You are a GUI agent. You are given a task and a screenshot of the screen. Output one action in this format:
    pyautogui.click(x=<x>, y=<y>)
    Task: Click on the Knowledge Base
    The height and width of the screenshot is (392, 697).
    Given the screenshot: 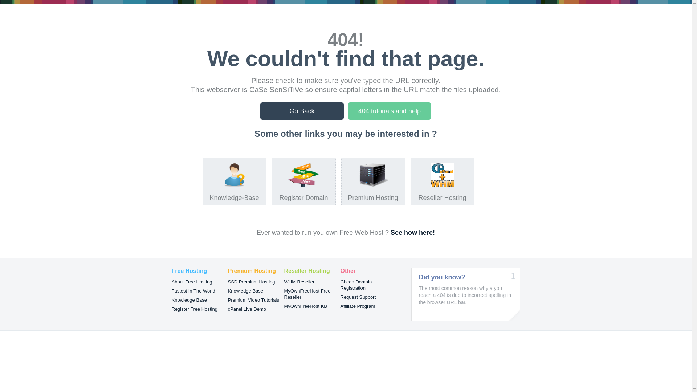 What is the action you would take?
    pyautogui.click(x=189, y=300)
    